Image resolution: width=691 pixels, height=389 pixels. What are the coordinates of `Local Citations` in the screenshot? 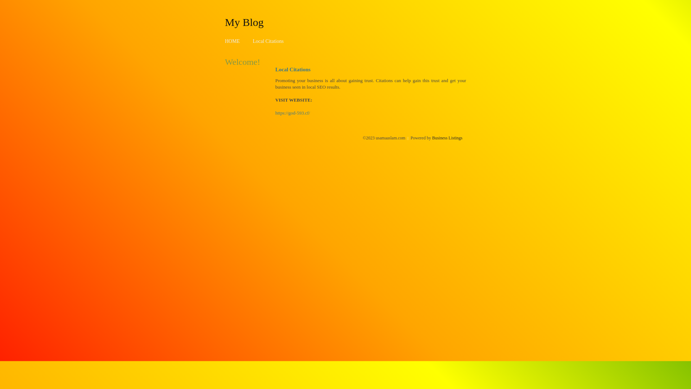 It's located at (268, 41).